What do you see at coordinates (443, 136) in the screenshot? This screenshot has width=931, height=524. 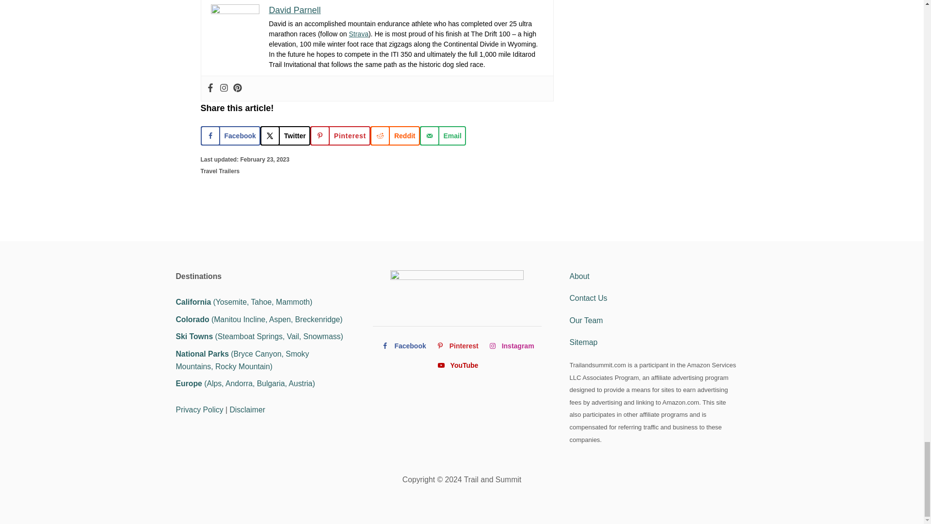 I see `Send over email` at bounding box center [443, 136].